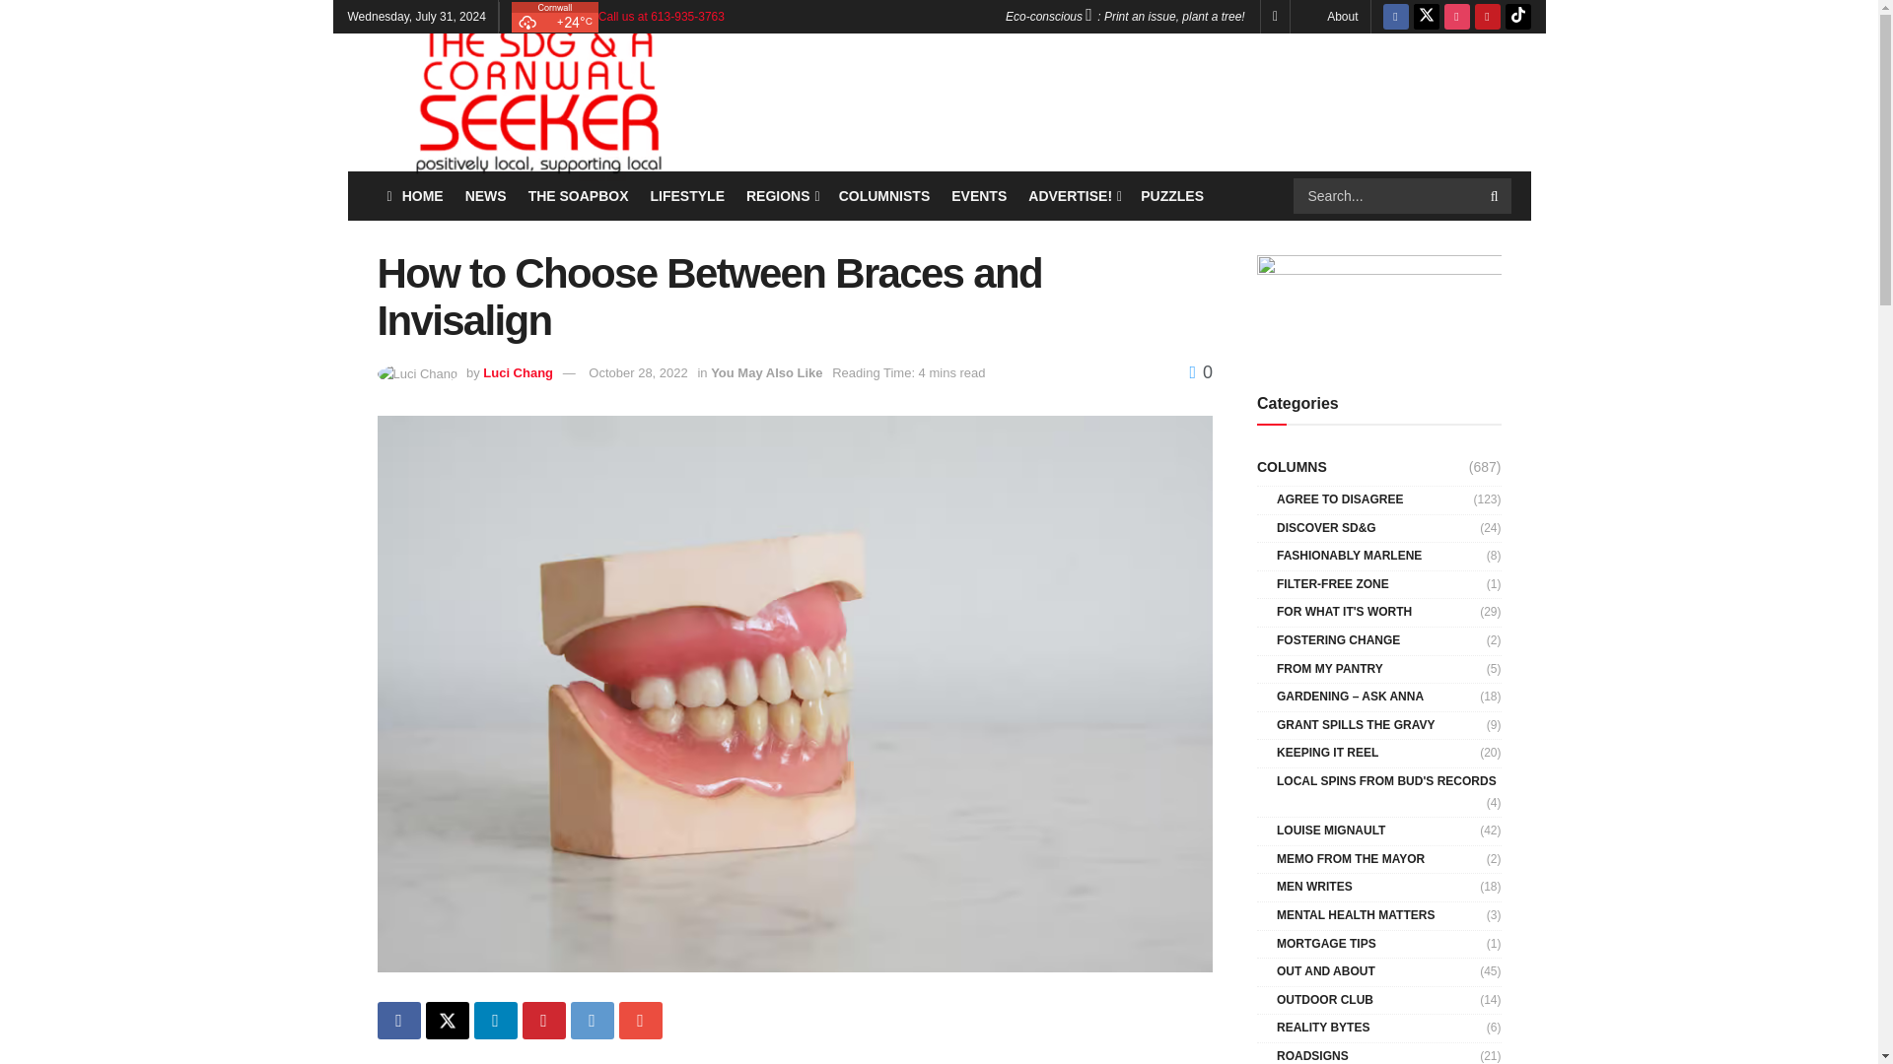  I want to click on PUZZLES, so click(1172, 195).